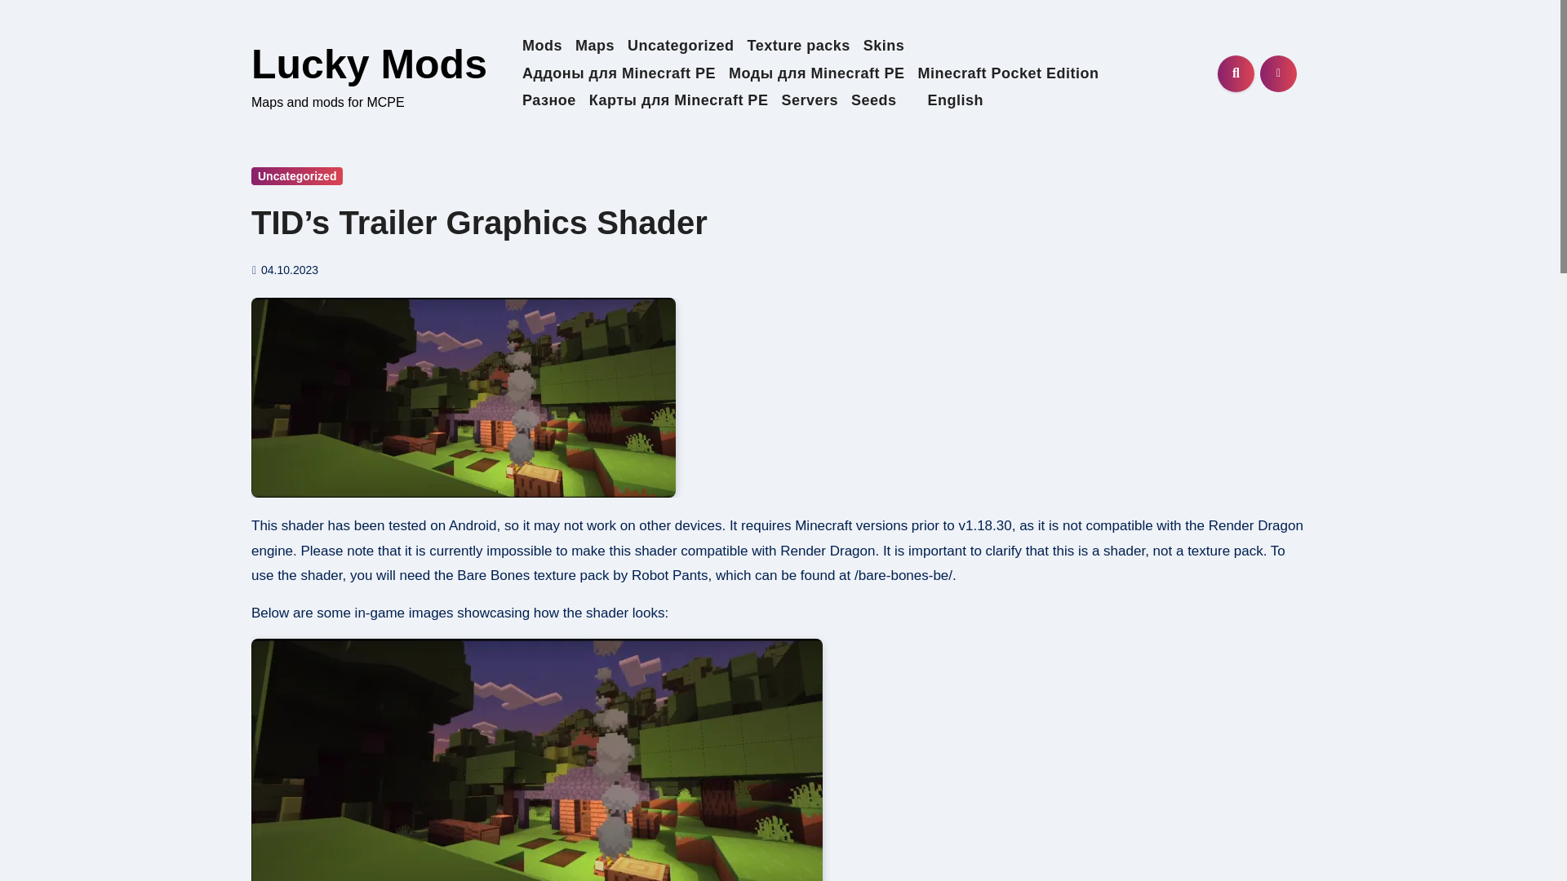  I want to click on Servers, so click(809, 101).